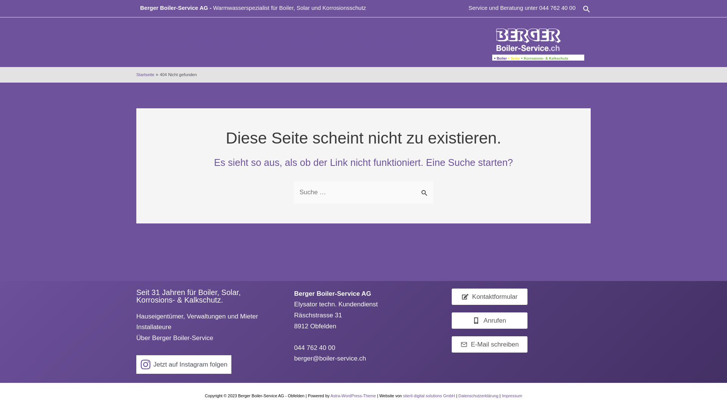 Image resolution: width=727 pixels, height=409 pixels. Describe the element at coordinates (512, 396) in the screenshot. I see `Impressum` at that location.